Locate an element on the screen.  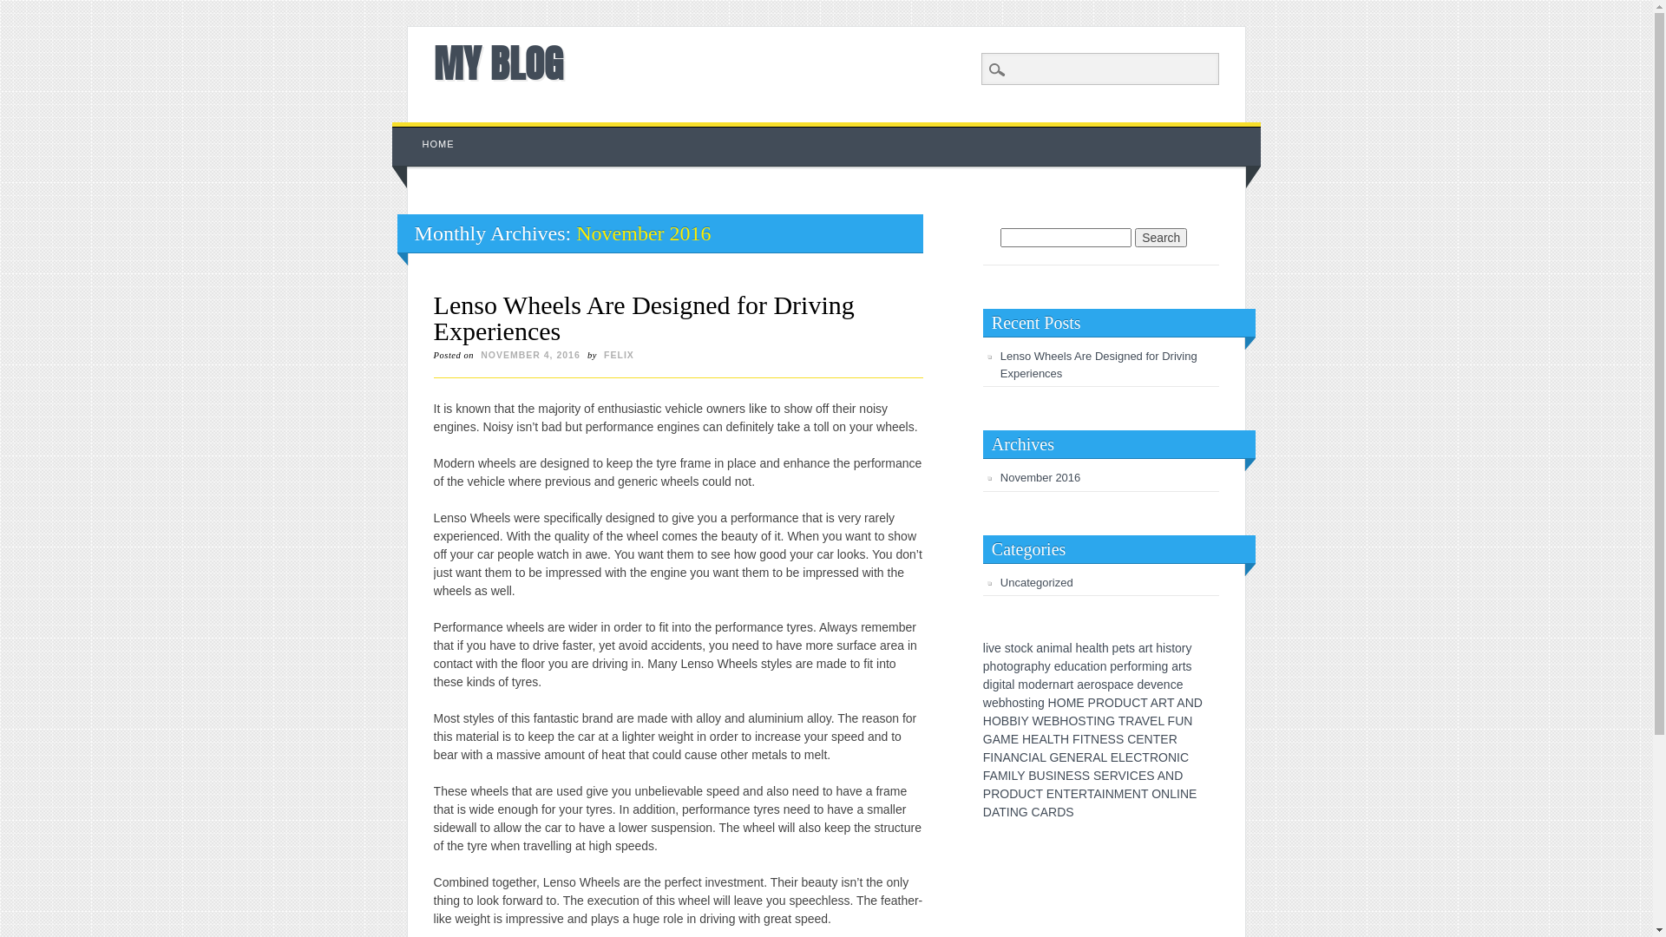
F is located at coordinates (1171, 721).